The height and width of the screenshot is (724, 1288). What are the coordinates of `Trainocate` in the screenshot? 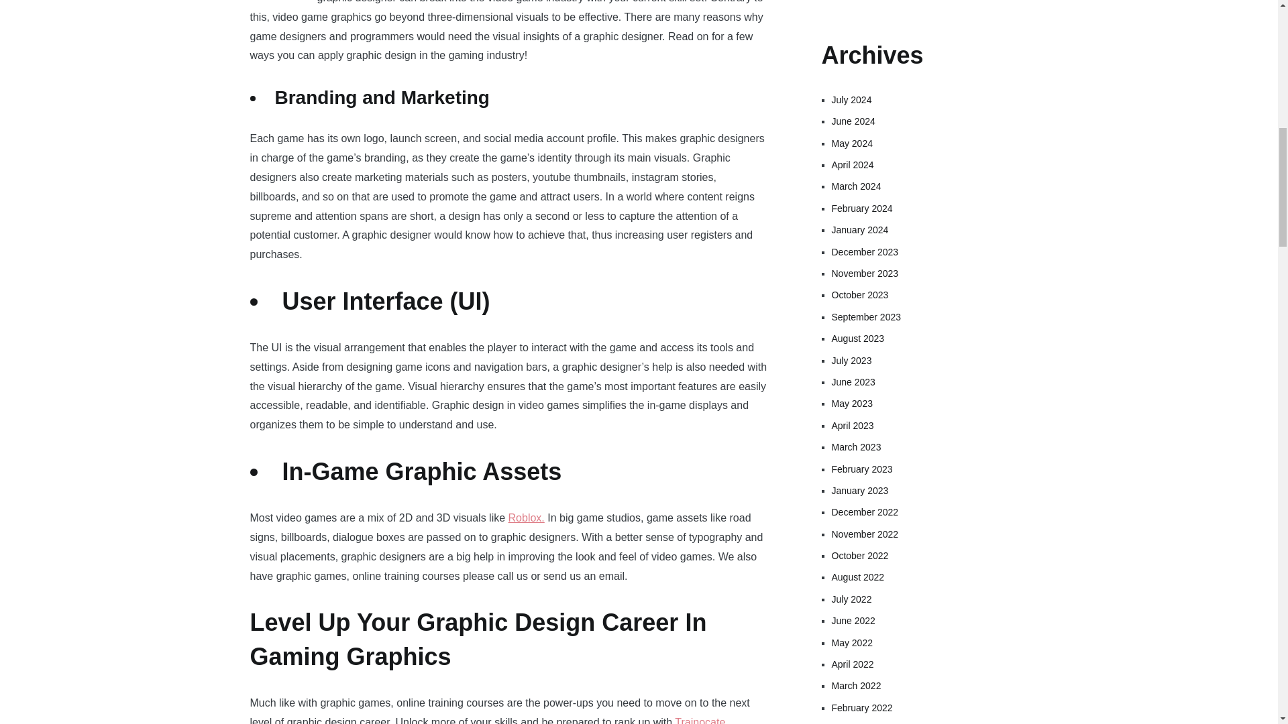 It's located at (700, 720).